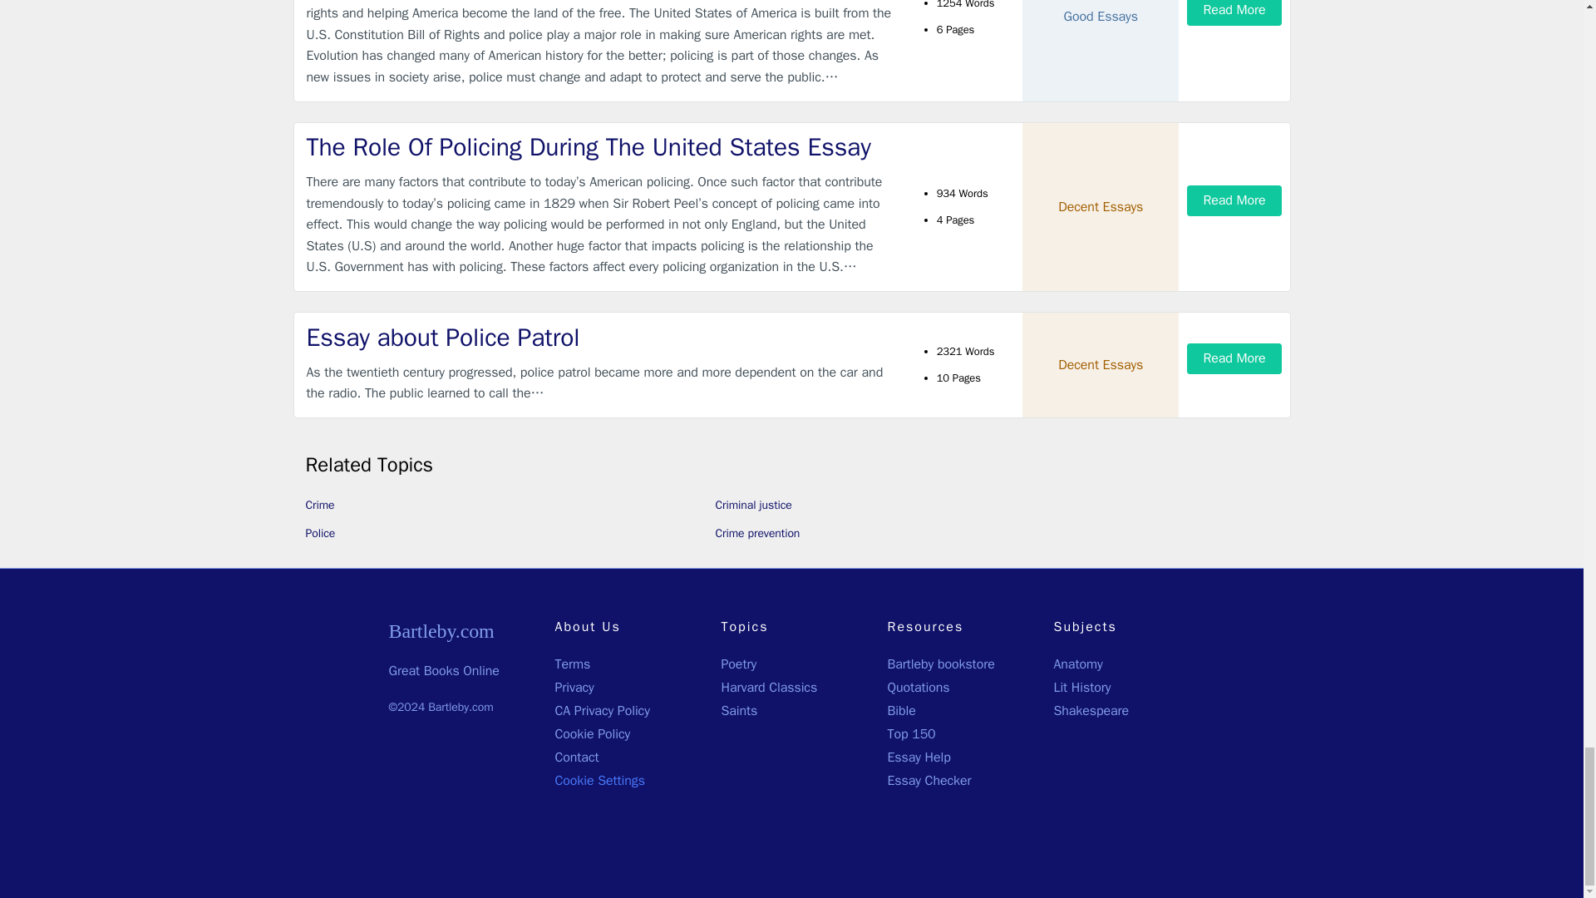 This screenshot has width=1596, height=898. What do you see at coordinates (321, 505) in the screenshot?
I see `Crime` at bounding box center [321, 505].